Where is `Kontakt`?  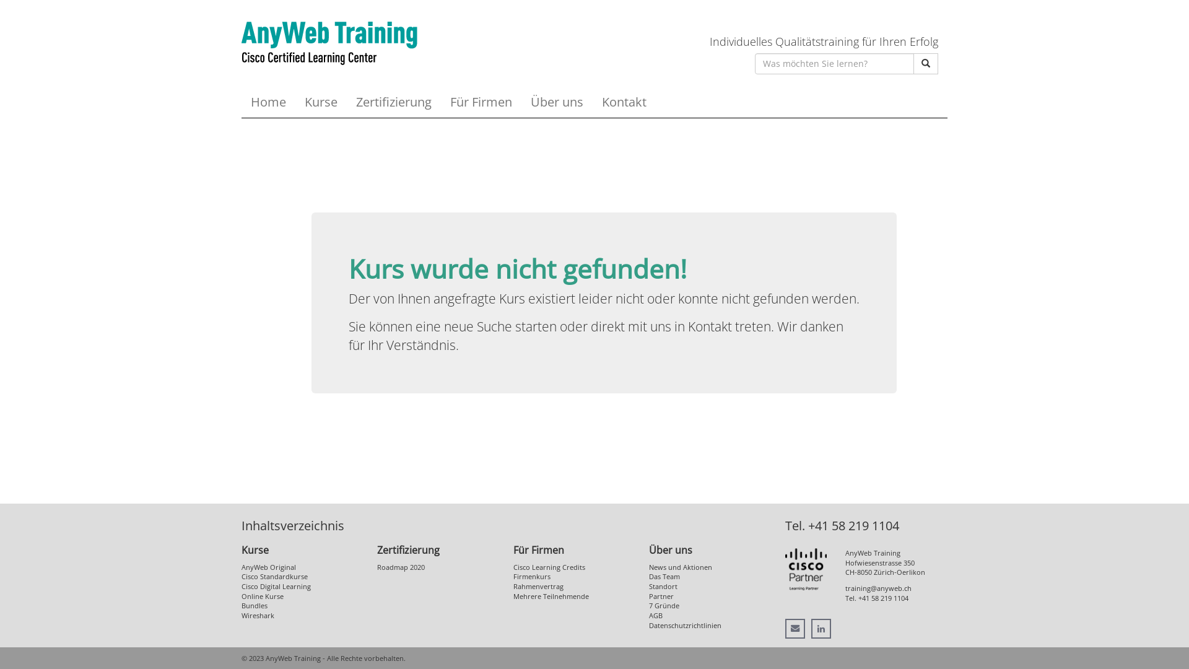 Kontakt is located at coordinates (624, 102).